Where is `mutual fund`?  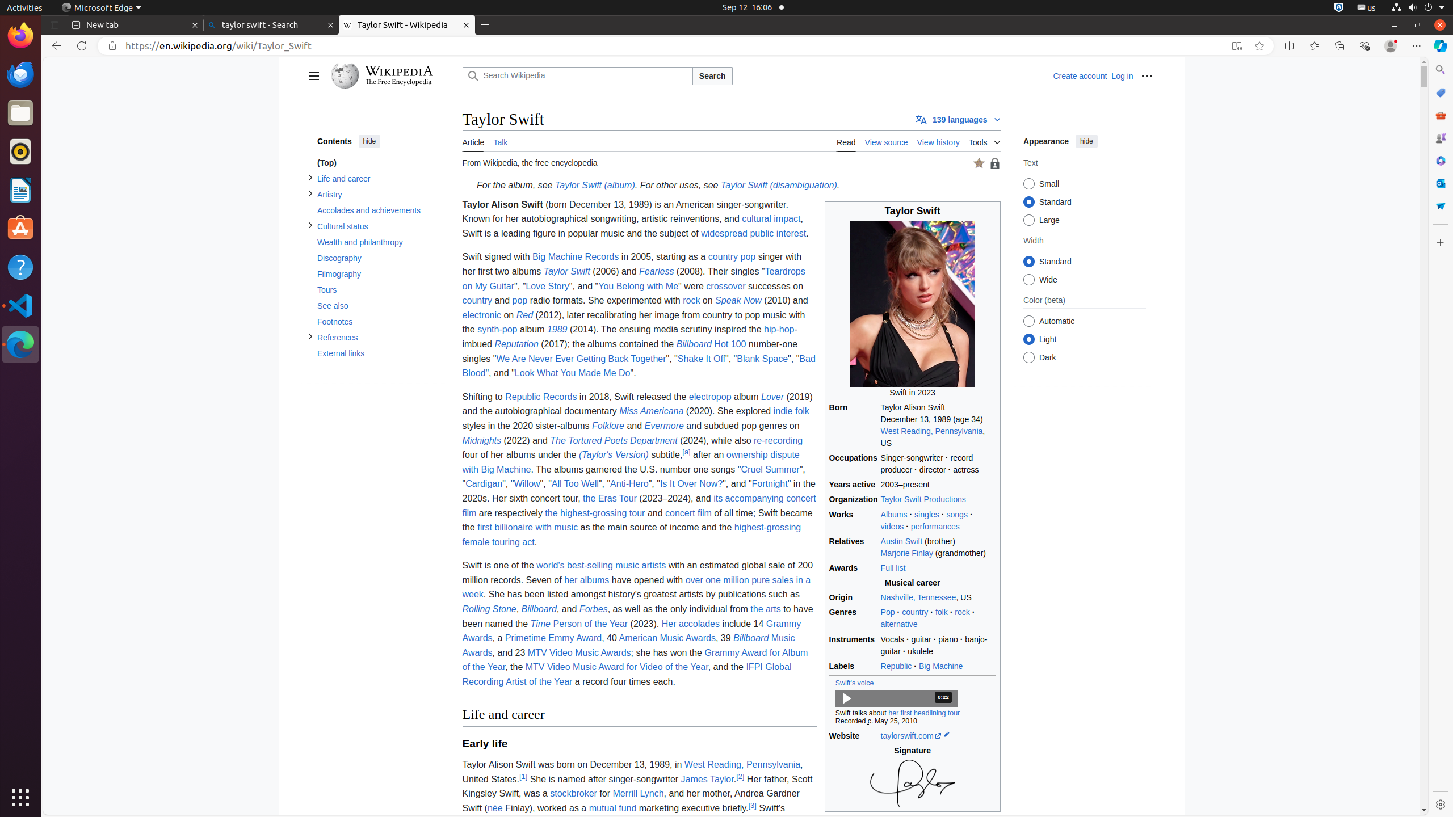
mutual fund is located at coordinates (613, 808).